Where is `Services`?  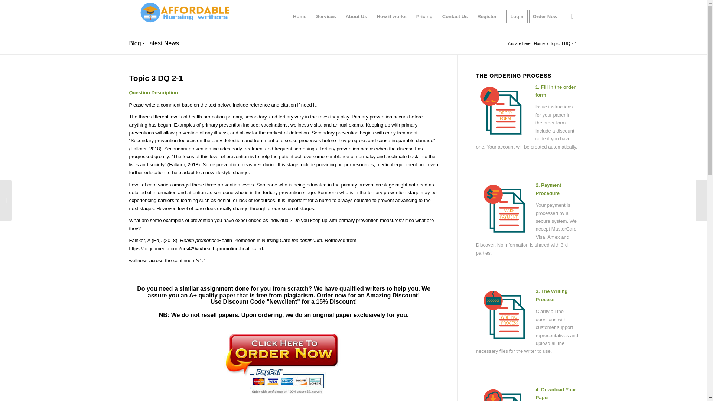
Services is located at coordinates (326, 16).